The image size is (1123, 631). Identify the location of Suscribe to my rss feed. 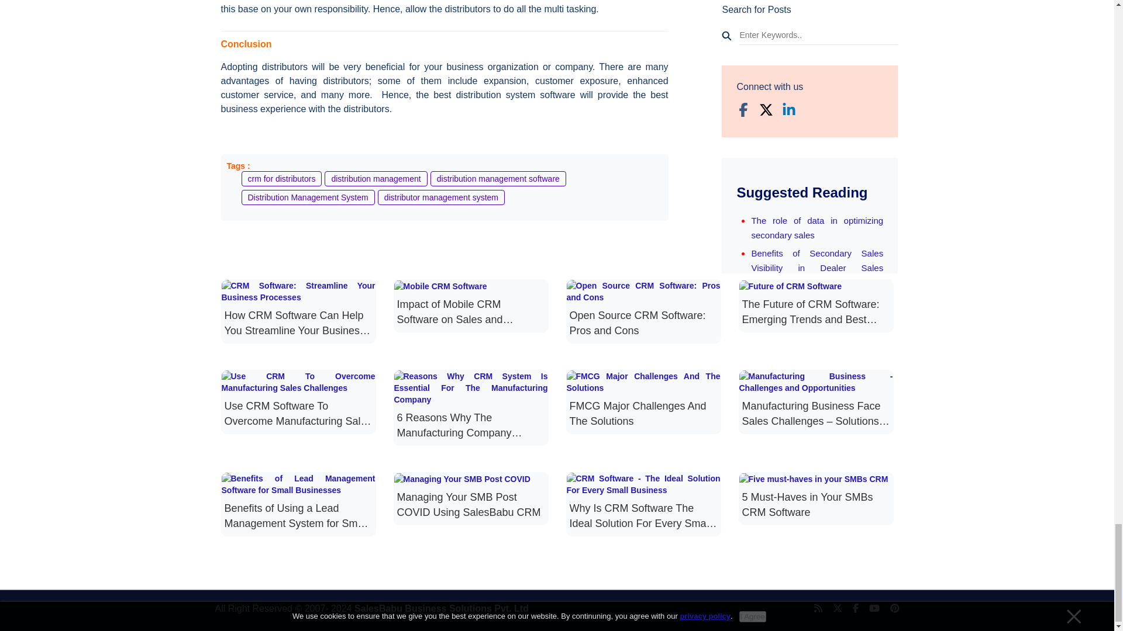
(813, 609).